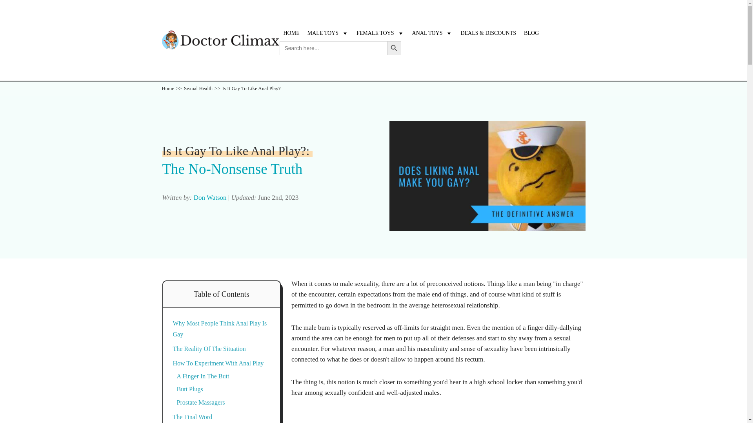  Describe the element at coordinates (487, 175) in the screenshot. I see `is it gay to like anal cover image` at that location.